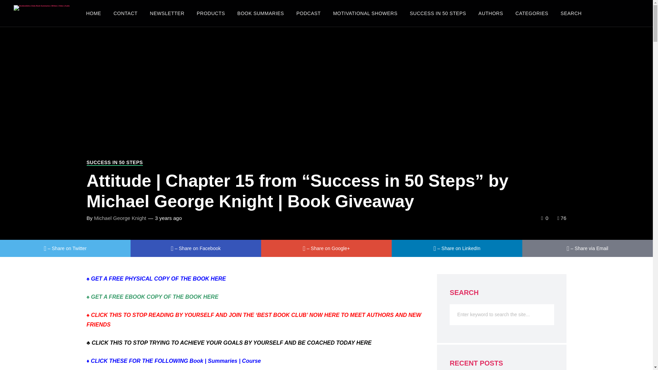 Image resolution: width=658 pixels, height=370 pixels. Describe the element at coordinates (211, 13) in the screenshot. I see `PRODUCTS` at that location.